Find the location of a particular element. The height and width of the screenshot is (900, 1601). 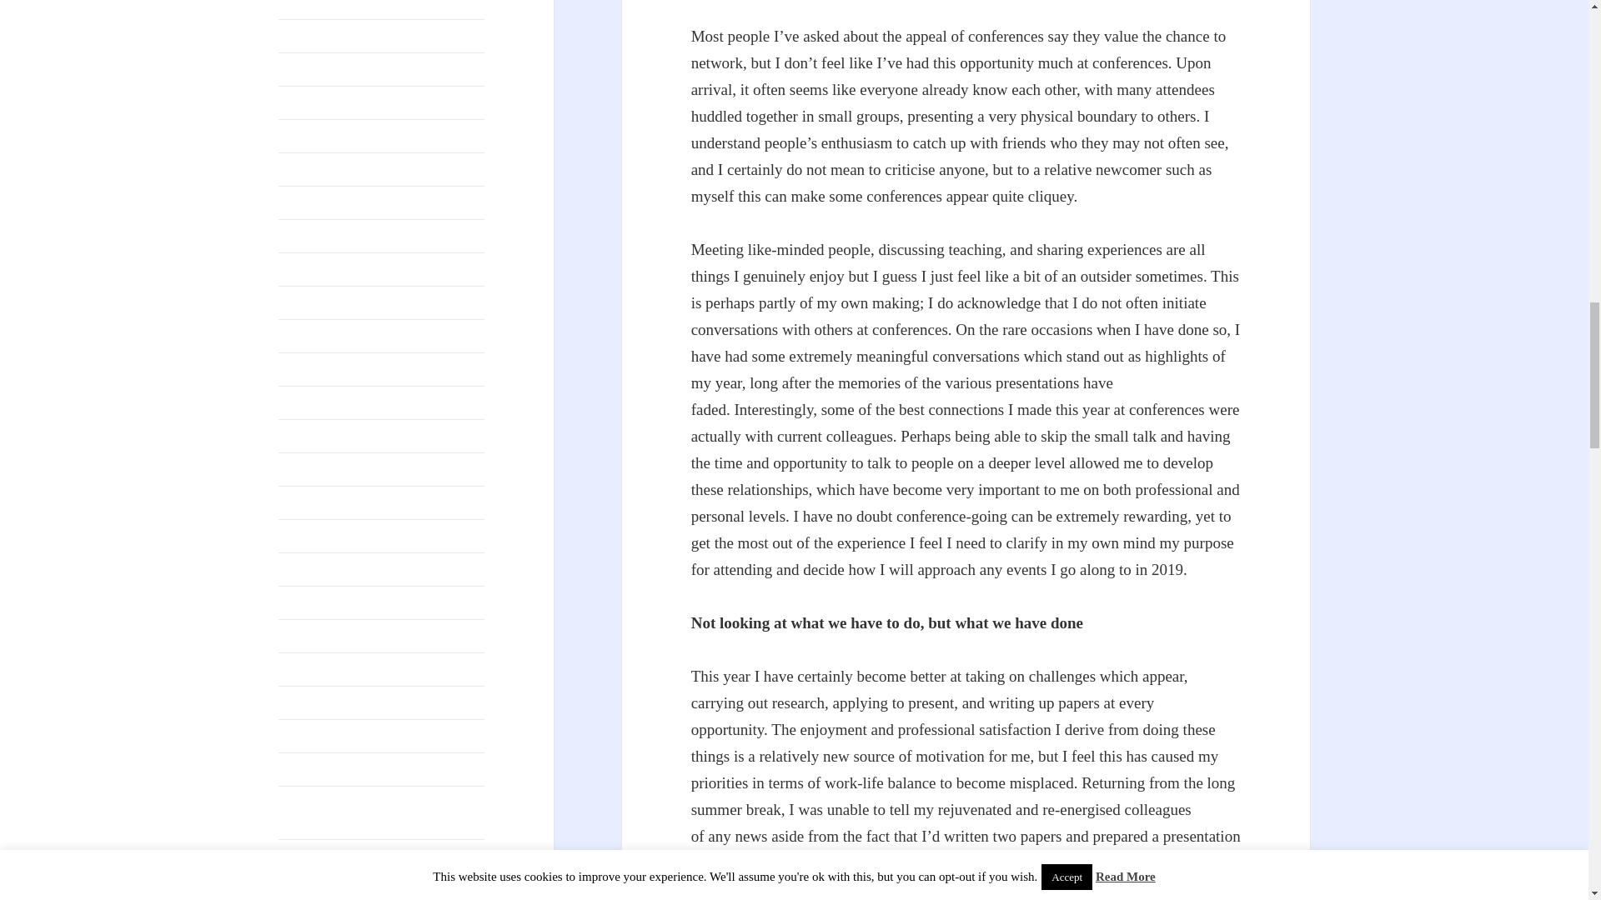

Creating Materials is located at coordinates (329, 35).